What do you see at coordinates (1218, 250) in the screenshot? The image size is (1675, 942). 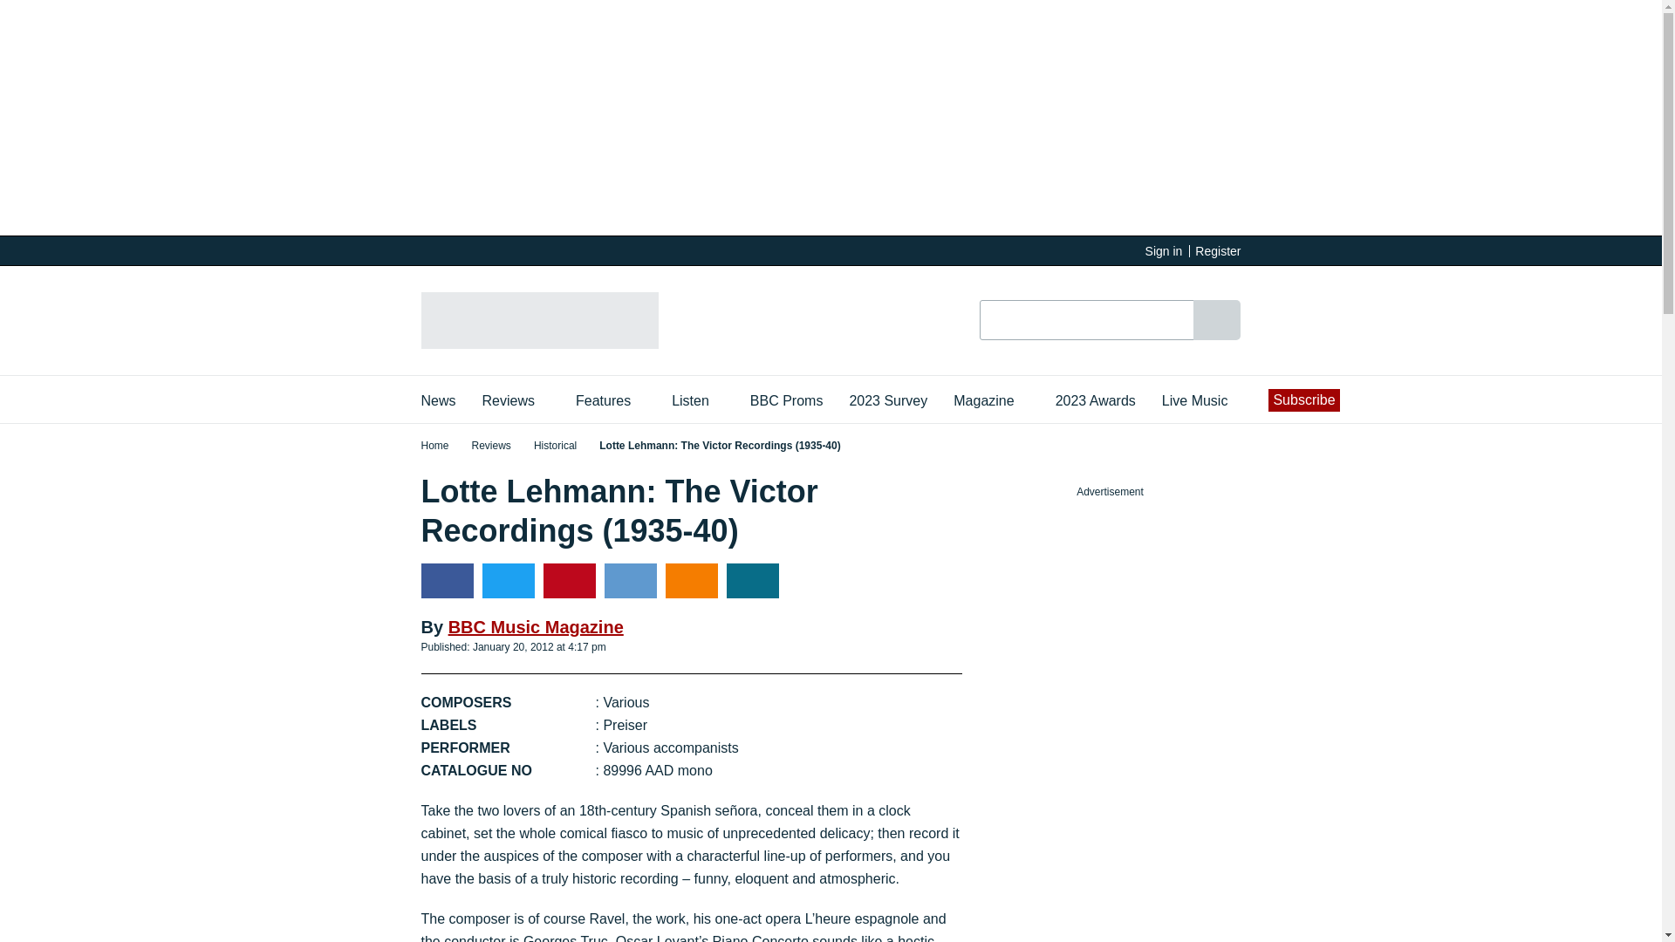 I see `Register` at bounding box center [1218, 250].